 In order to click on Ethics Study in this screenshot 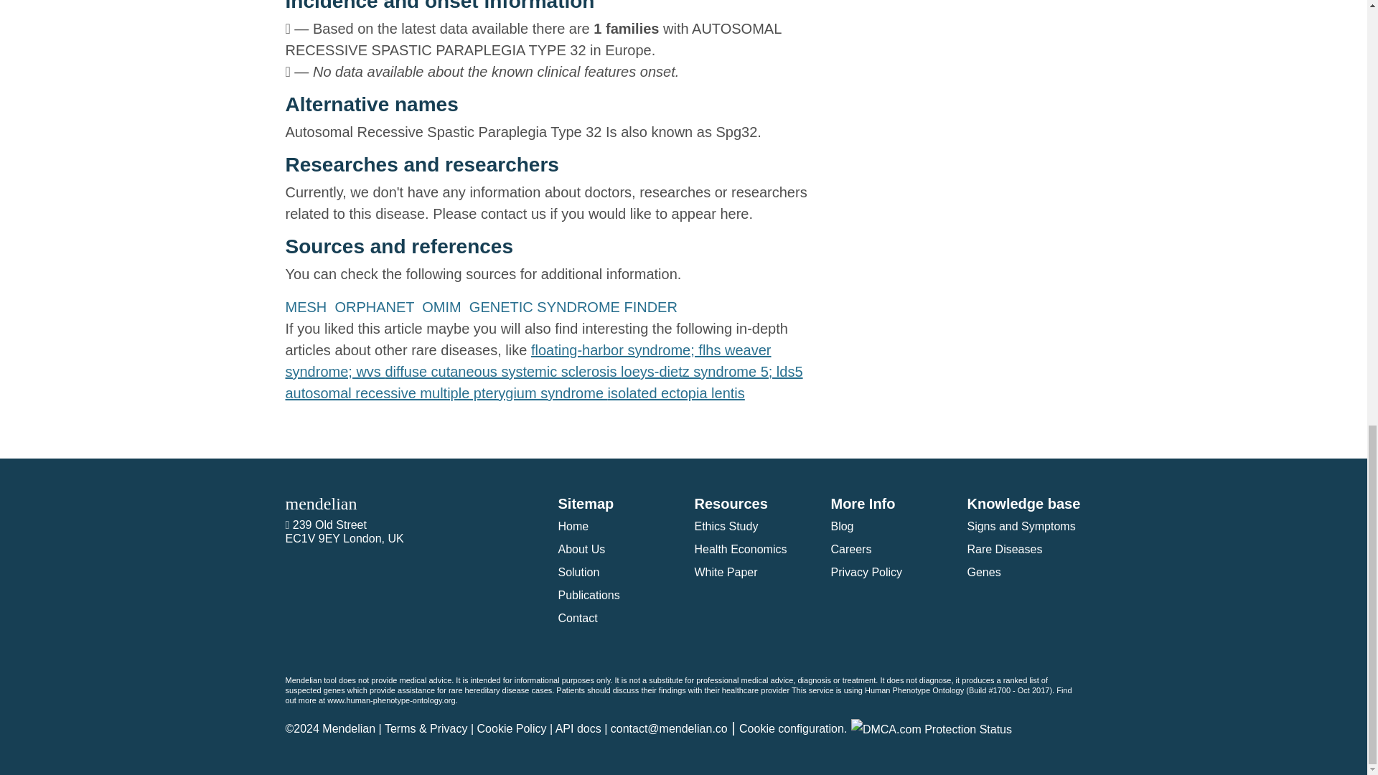, I will do `click(726, 525)`.